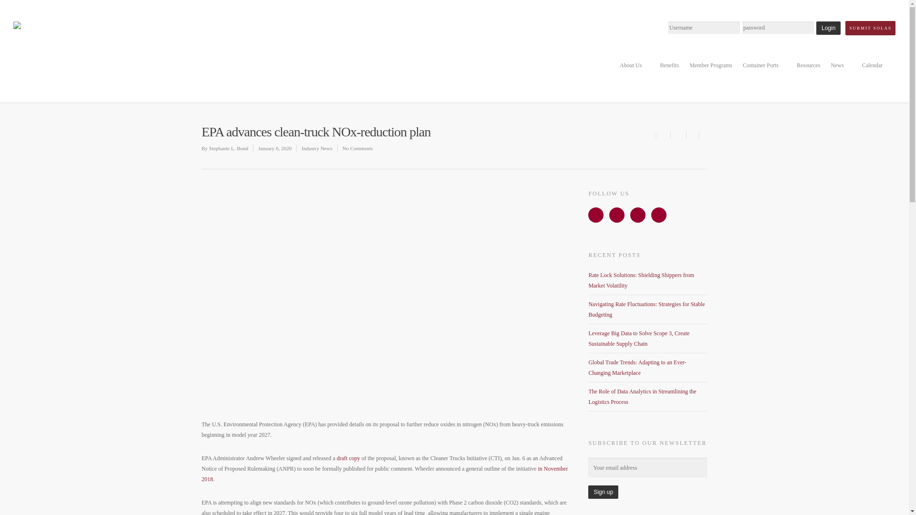 The height and width of the screenshot is (515, 916). Describe the element at coordinates (870, 28) in the screenshot. I see `SUBMIT SOLAS` at that location.